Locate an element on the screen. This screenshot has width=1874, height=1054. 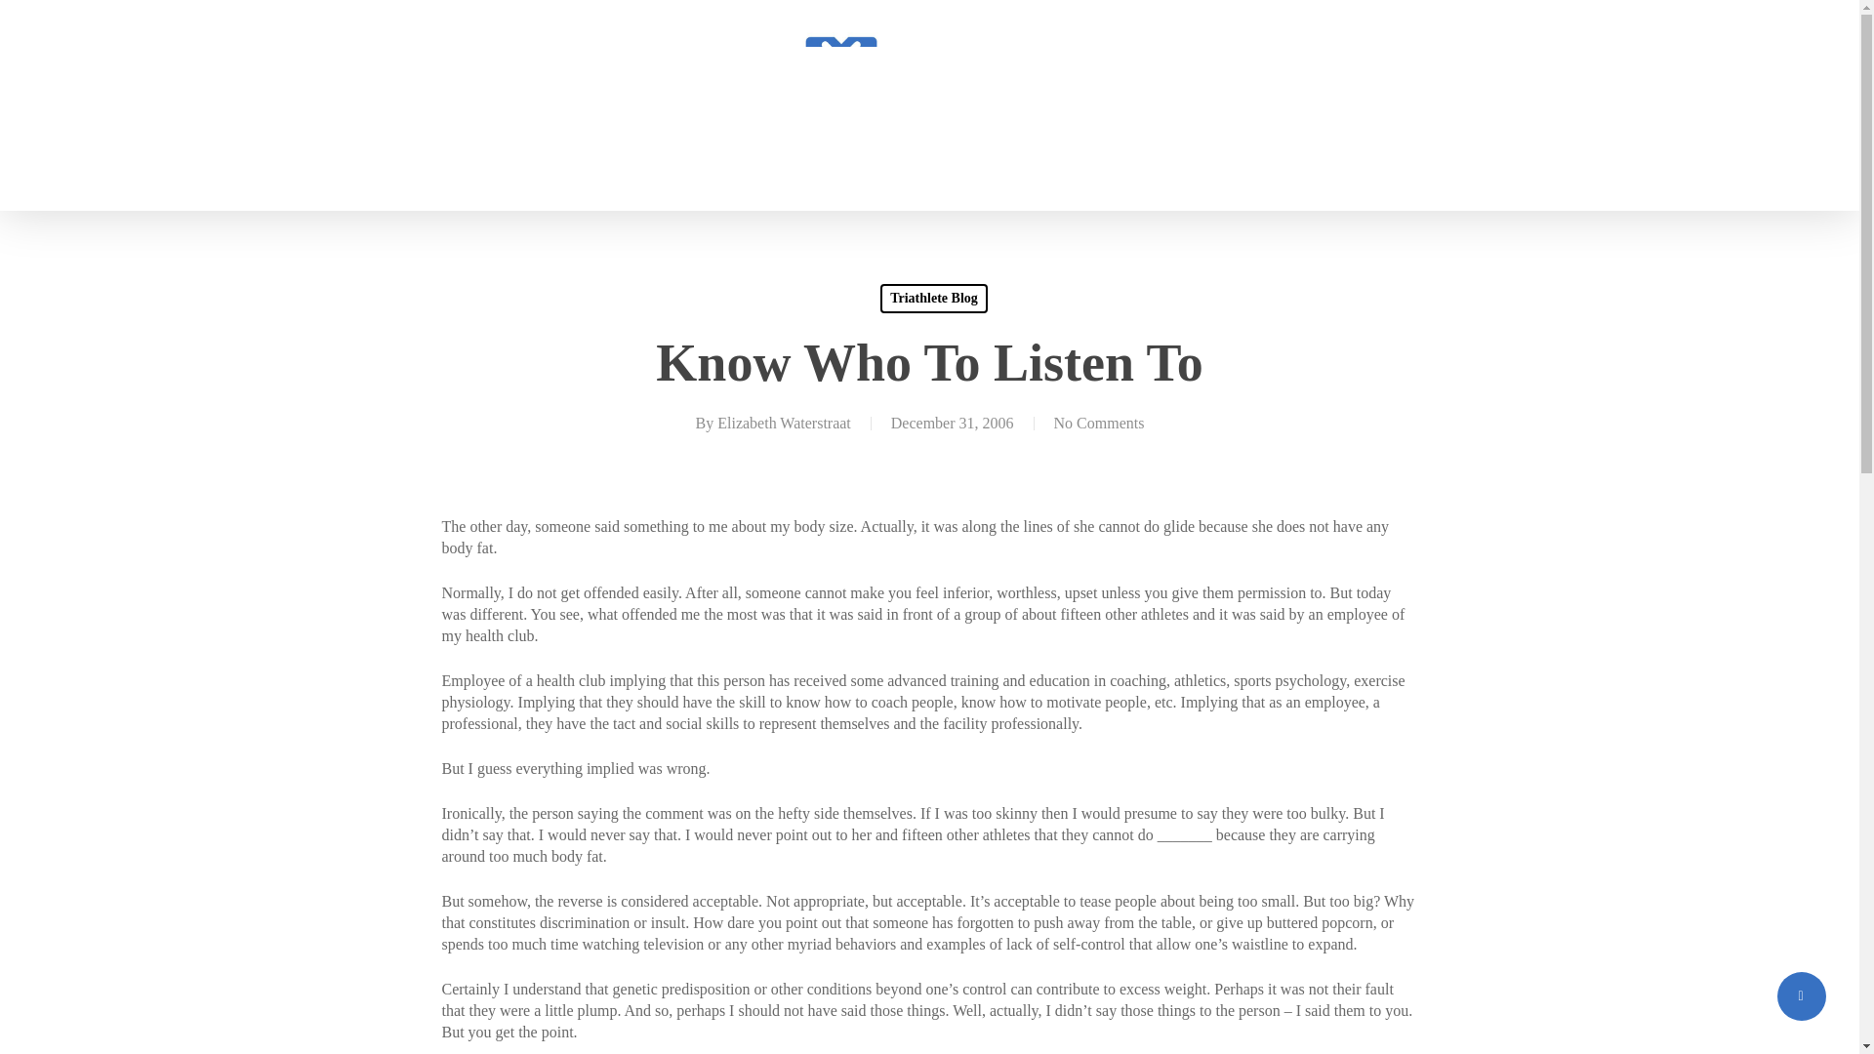
Elizabeth Waterstraat is located at coordinates (784, 423).